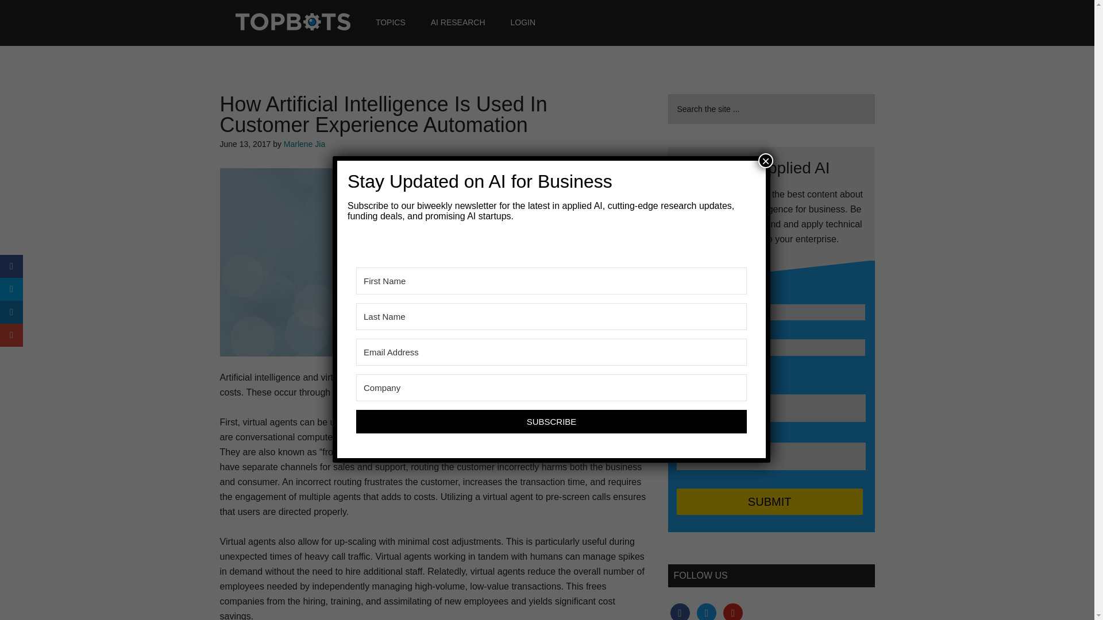 The height and width of the screenshot is (620, 1103). Describe the element at coordinates (733, 612) in the screenshot. I see `youtube` at that location.